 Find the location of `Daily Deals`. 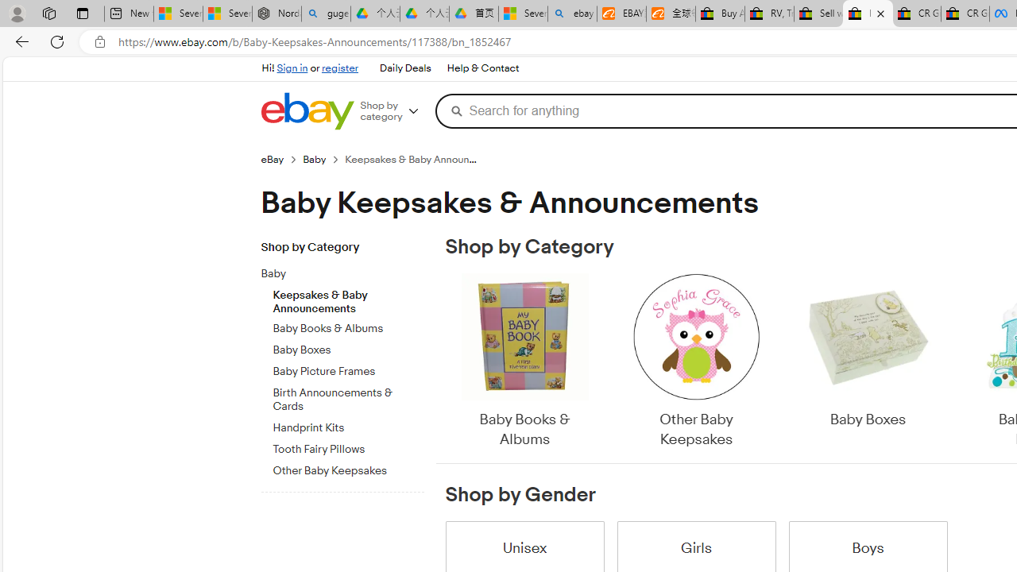

Daily Deals is located at coordinates (405, 68).